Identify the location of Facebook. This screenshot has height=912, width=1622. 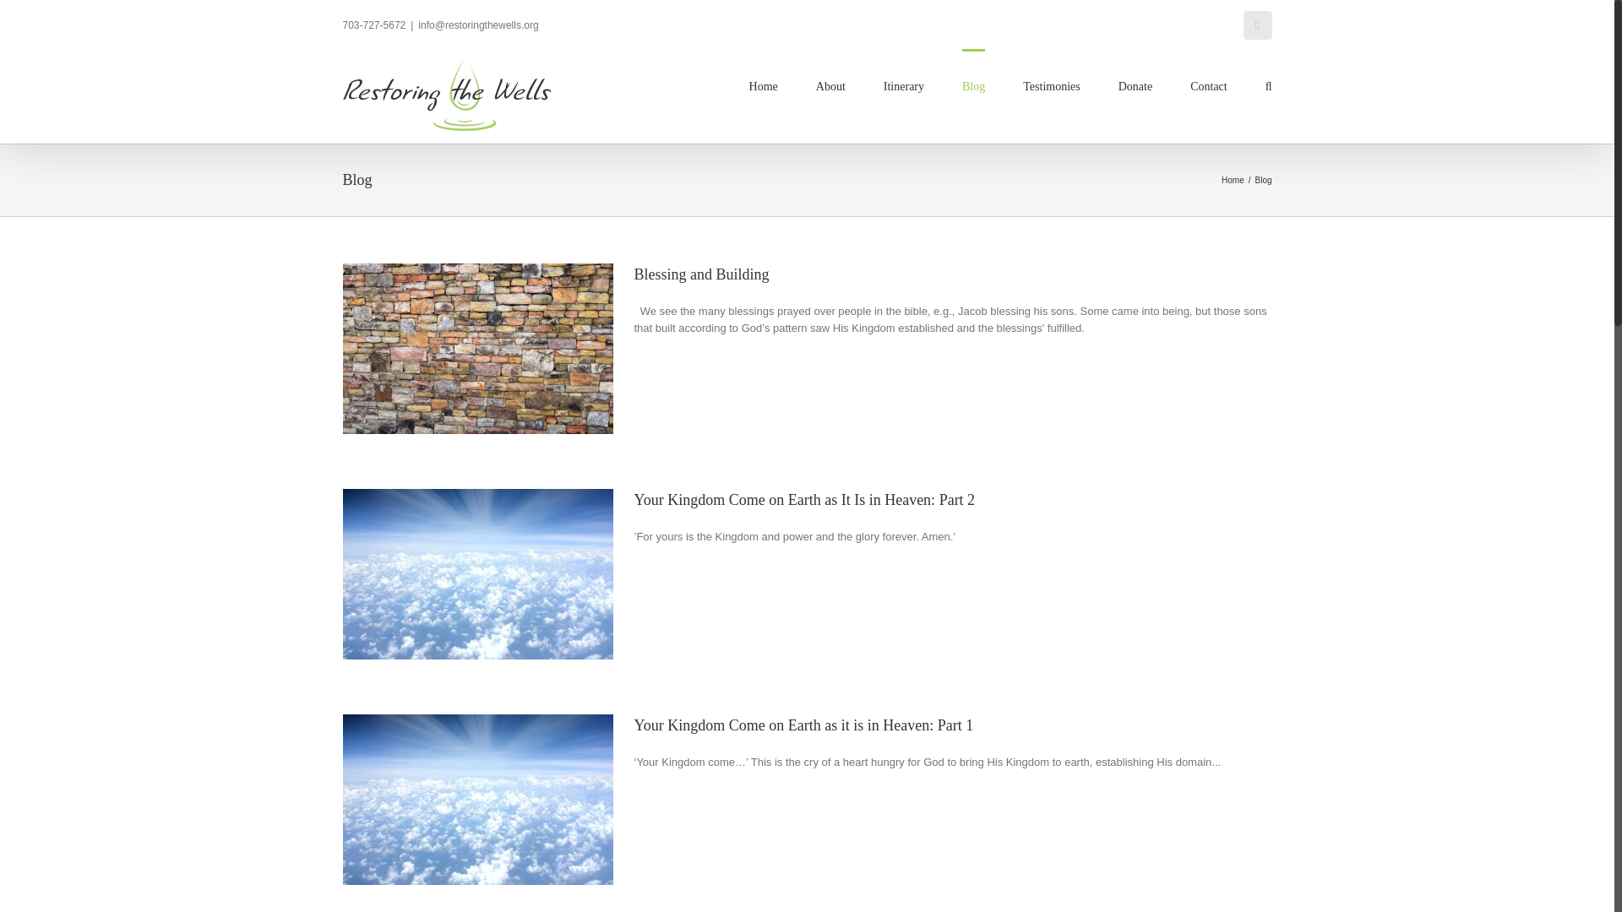
(1257, 25).